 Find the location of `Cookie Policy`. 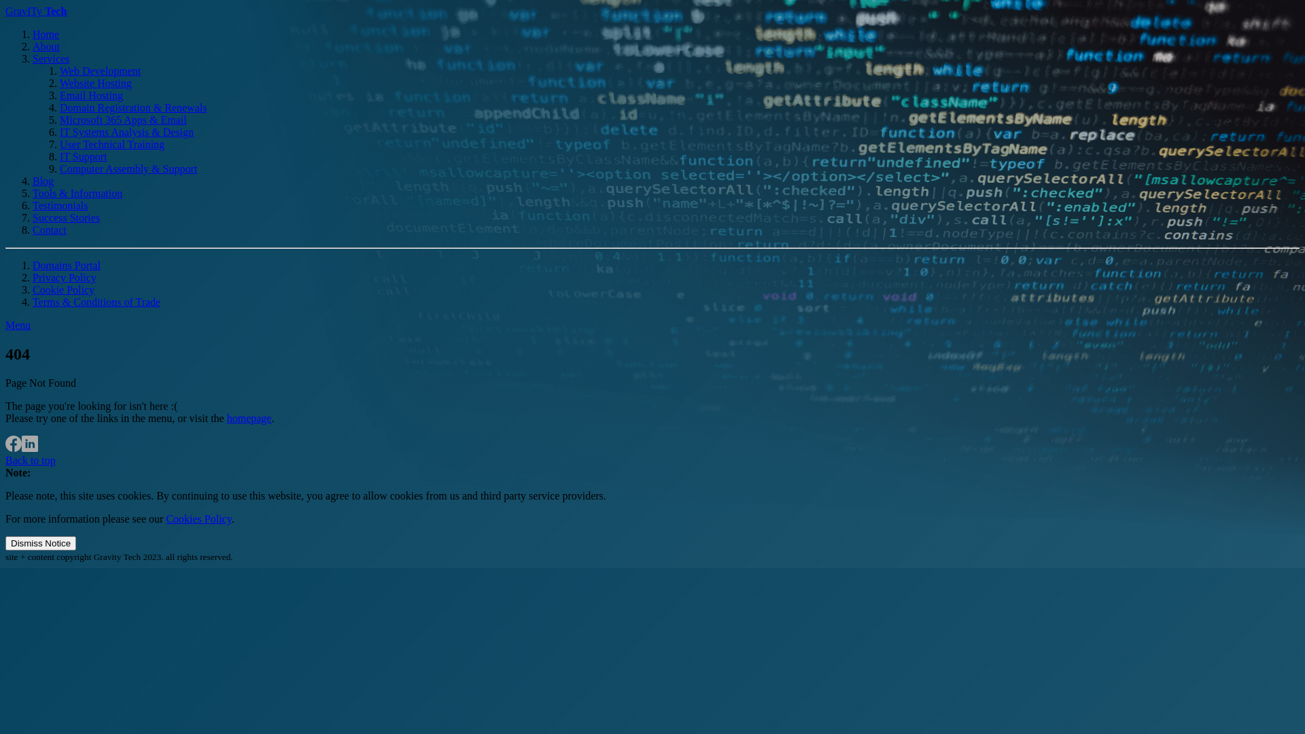

Cookie Policy is located at coordinates (64, 290).